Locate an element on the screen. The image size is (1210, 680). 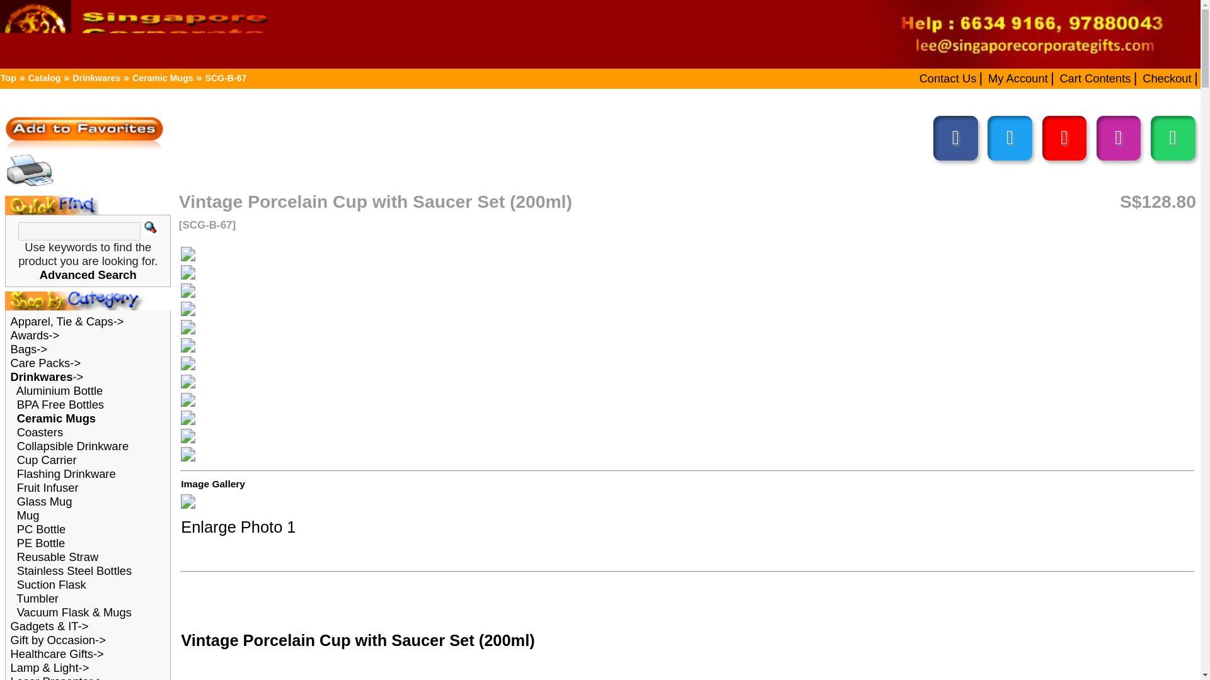
PE Bottle is located at coordinates (29, 384).